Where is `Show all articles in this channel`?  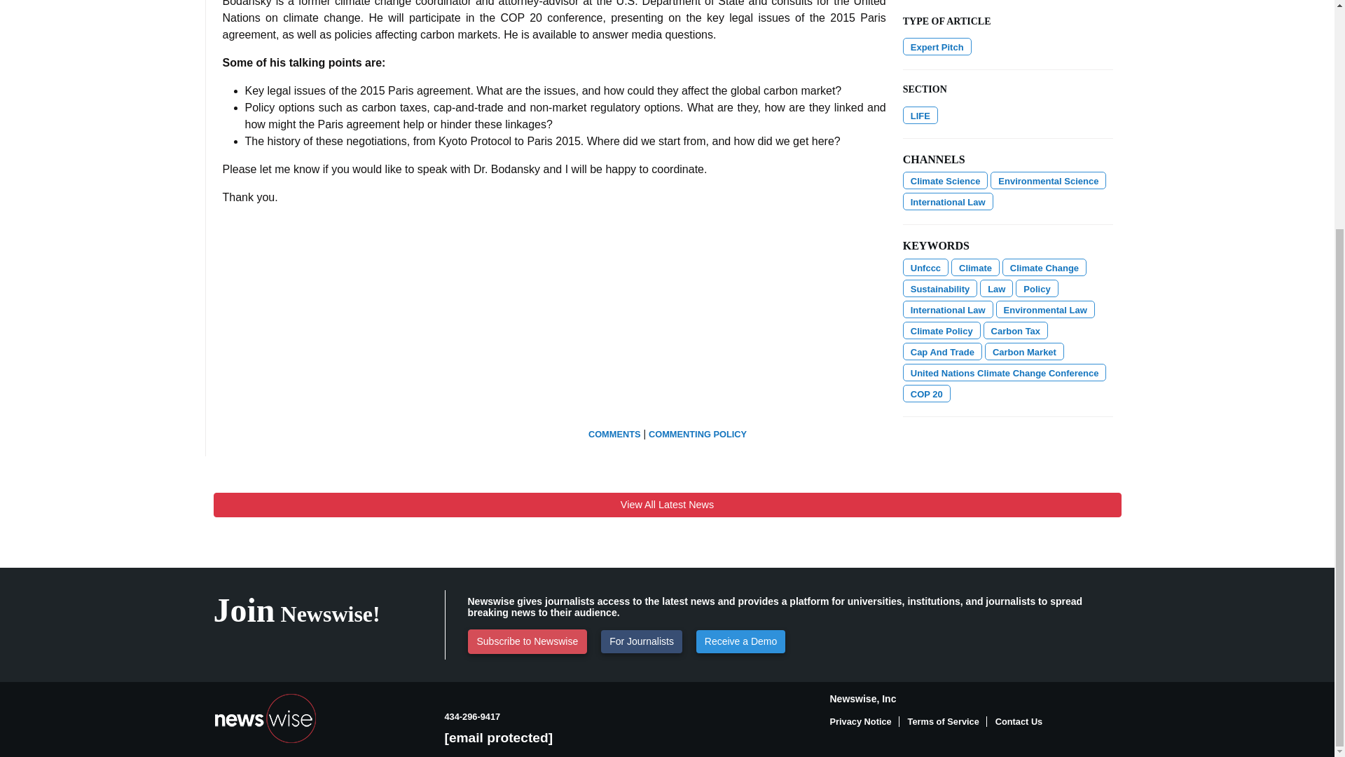
Show all articles in this channel is located at coordinates (1048, 181).